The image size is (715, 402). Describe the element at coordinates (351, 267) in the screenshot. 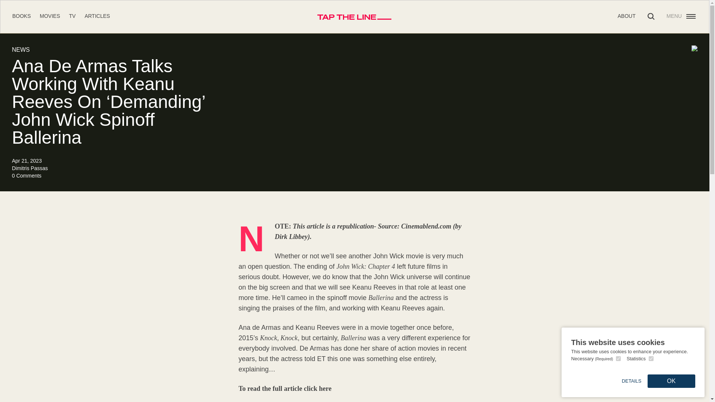

I see `ending of John Wick: Chapter 4` at that location.